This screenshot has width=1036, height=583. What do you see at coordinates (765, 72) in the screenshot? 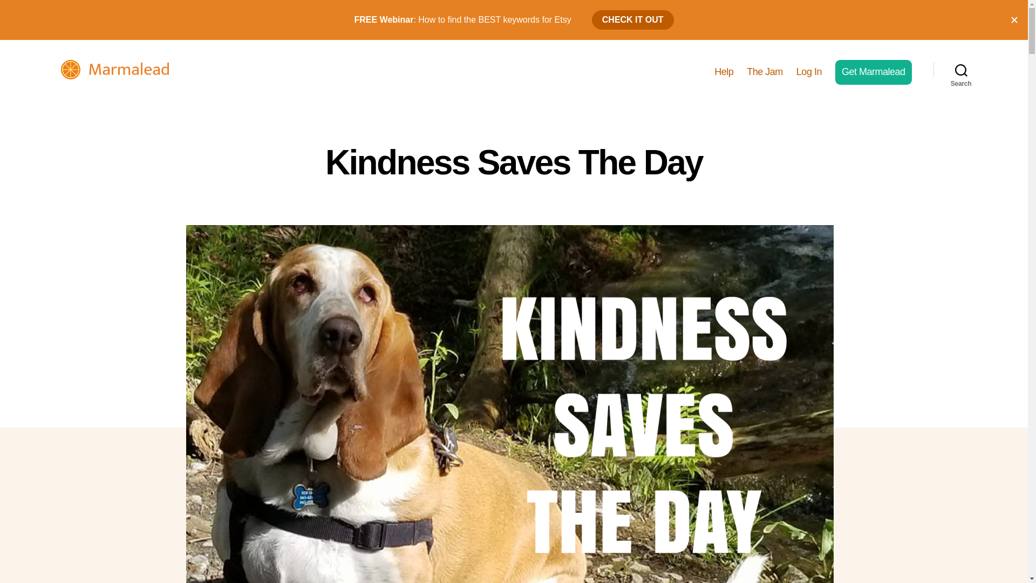
I see `The Jam` at bounding box center [765, 72].